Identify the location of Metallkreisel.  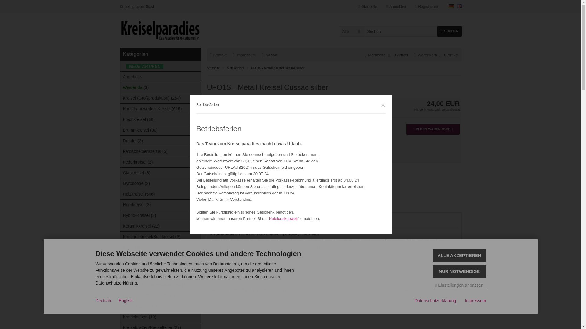
(235, 68).